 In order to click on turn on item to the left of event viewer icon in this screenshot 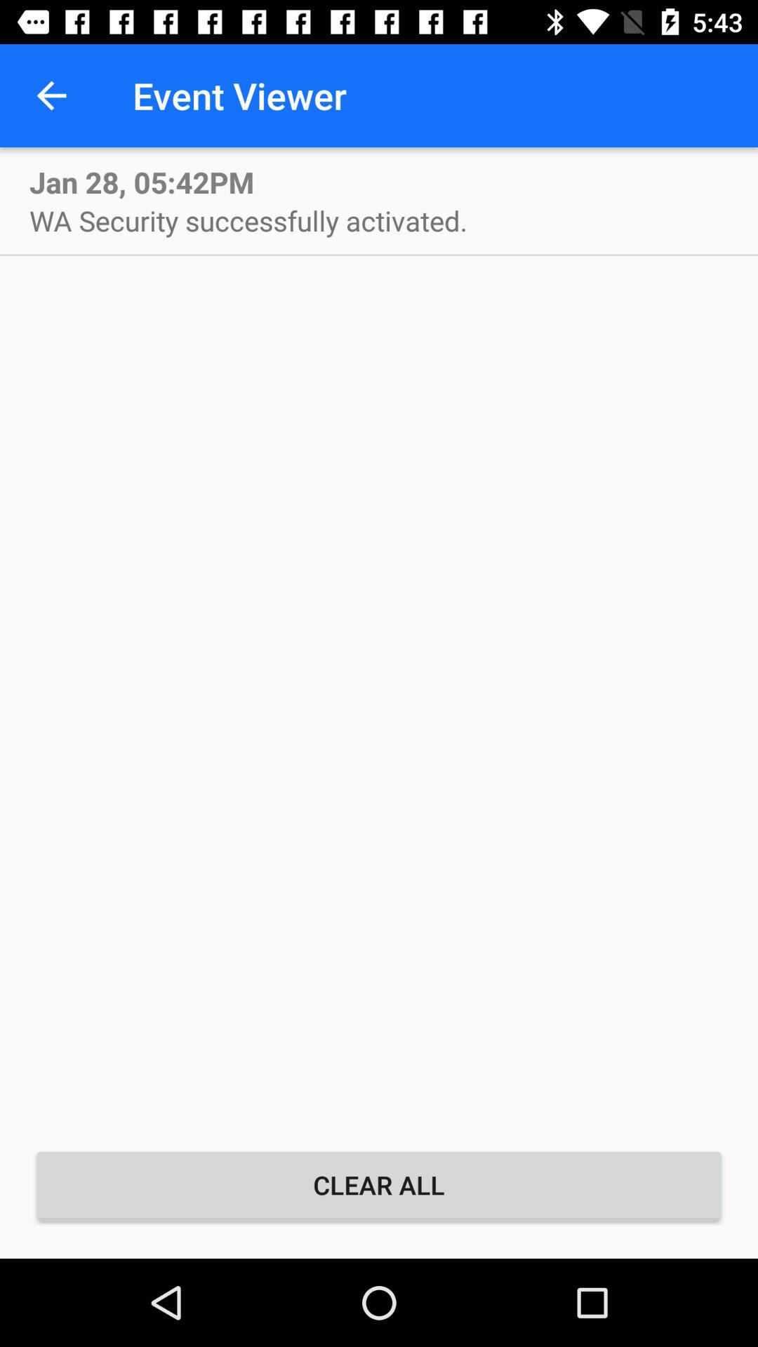, I will do `click(51, 95)`.